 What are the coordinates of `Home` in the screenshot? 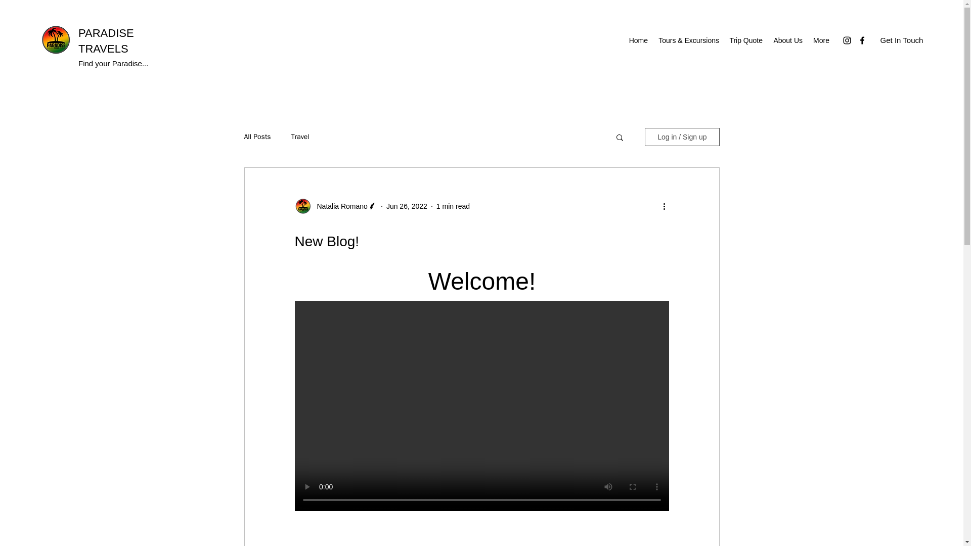 It's located at (638, 40).